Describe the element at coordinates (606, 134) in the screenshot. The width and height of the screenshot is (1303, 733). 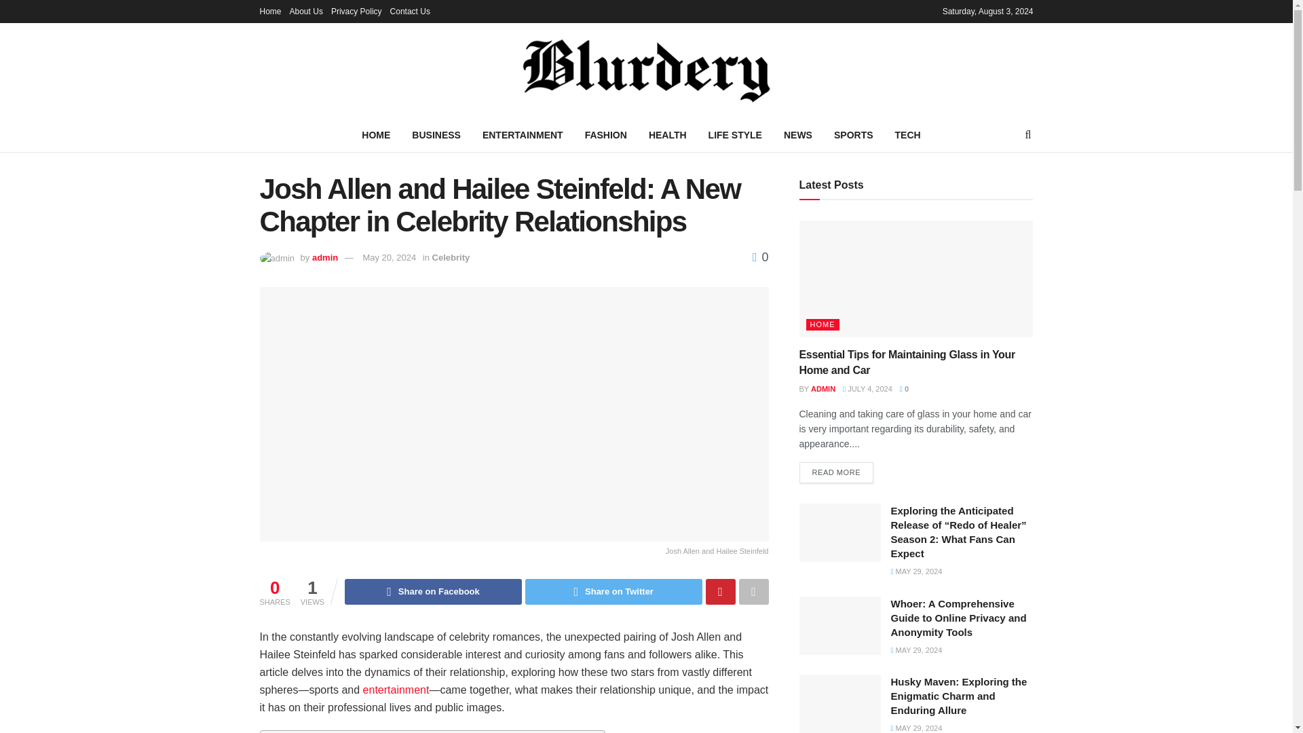
I see `FASHION` at that location.